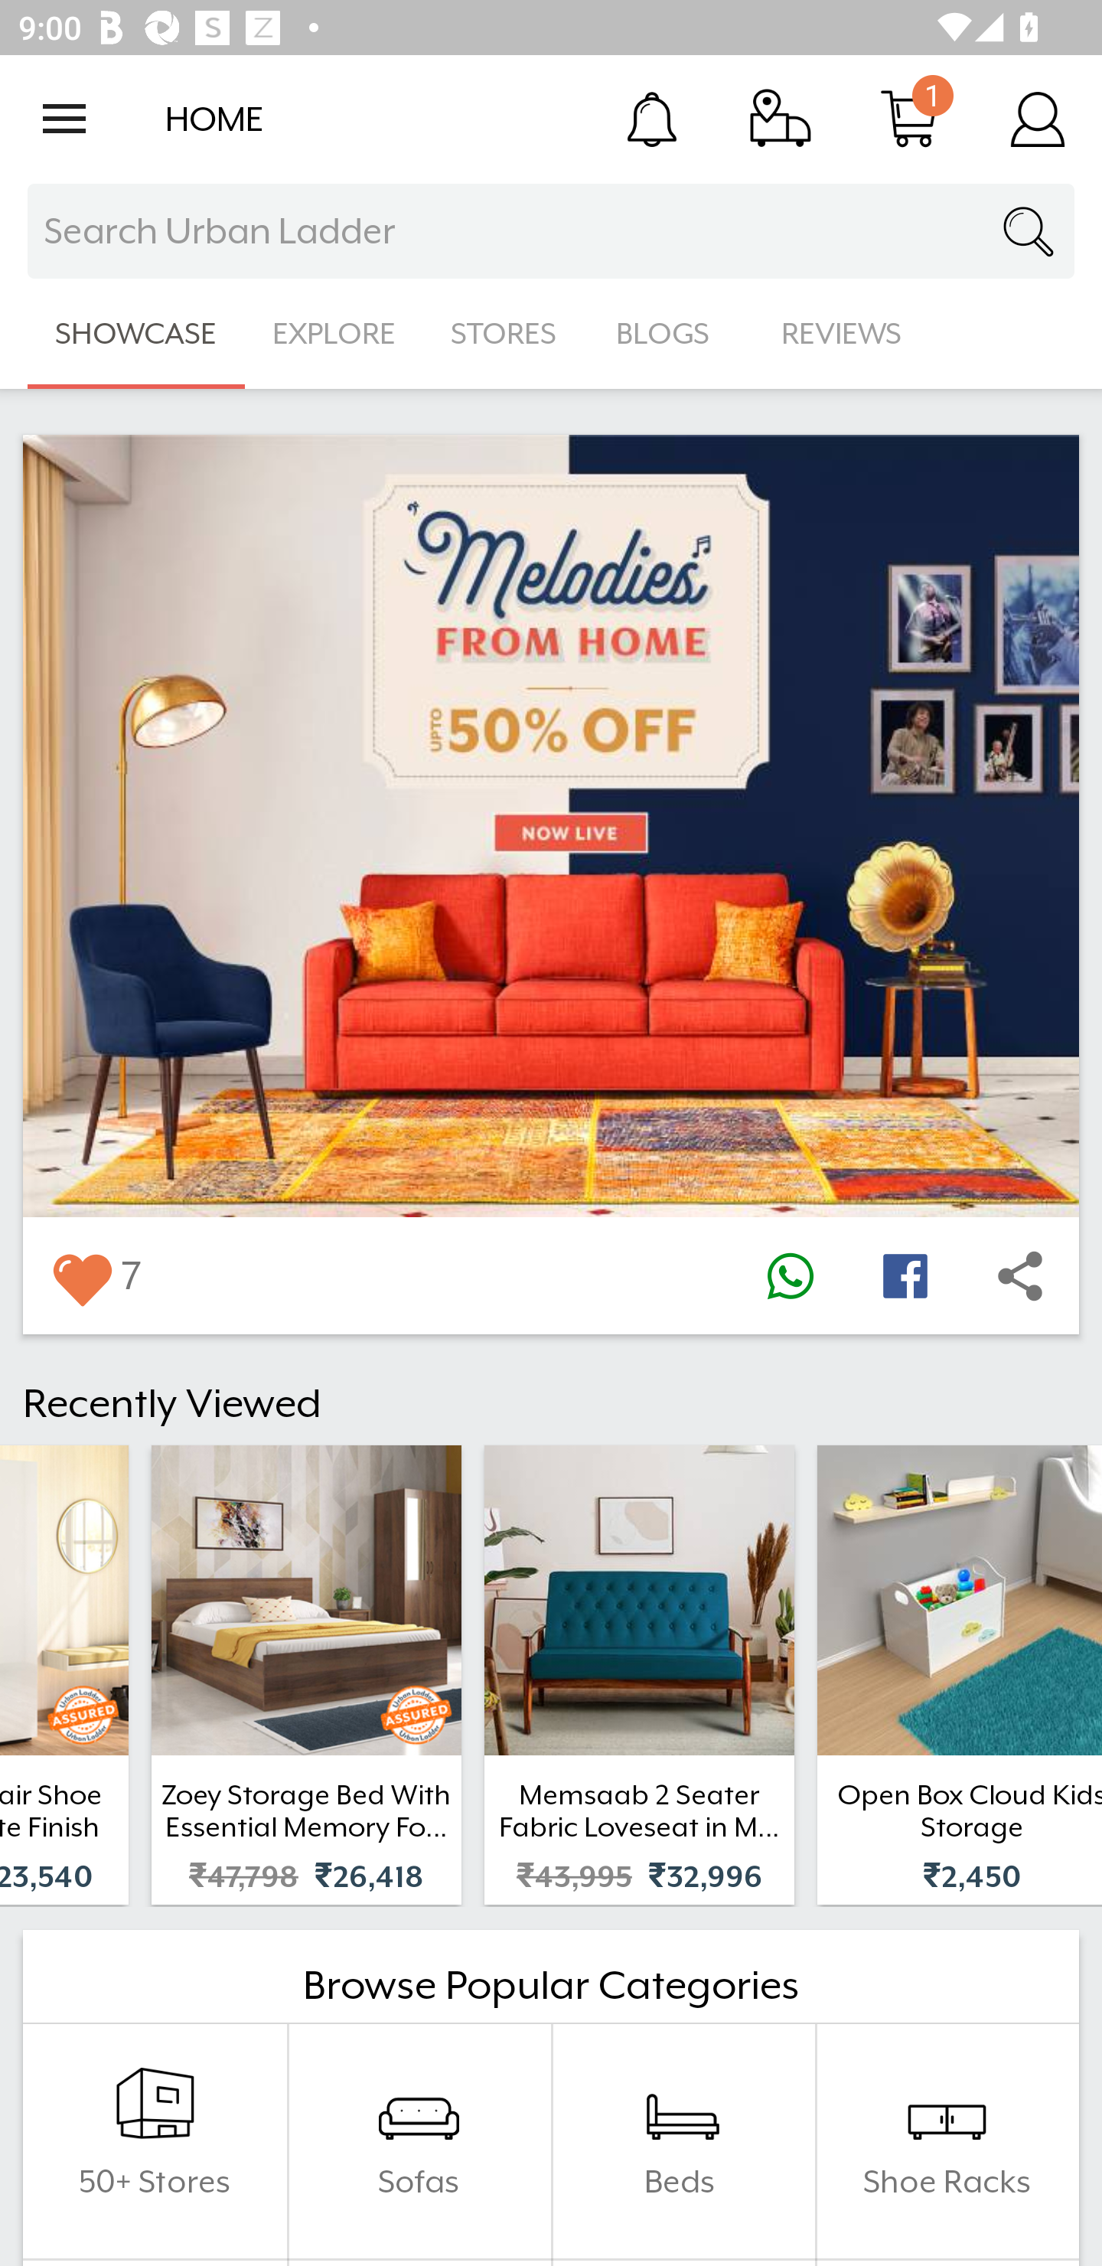  Describe the element at coordinates (905, 1275) in the screenshot. I see `` at that location.